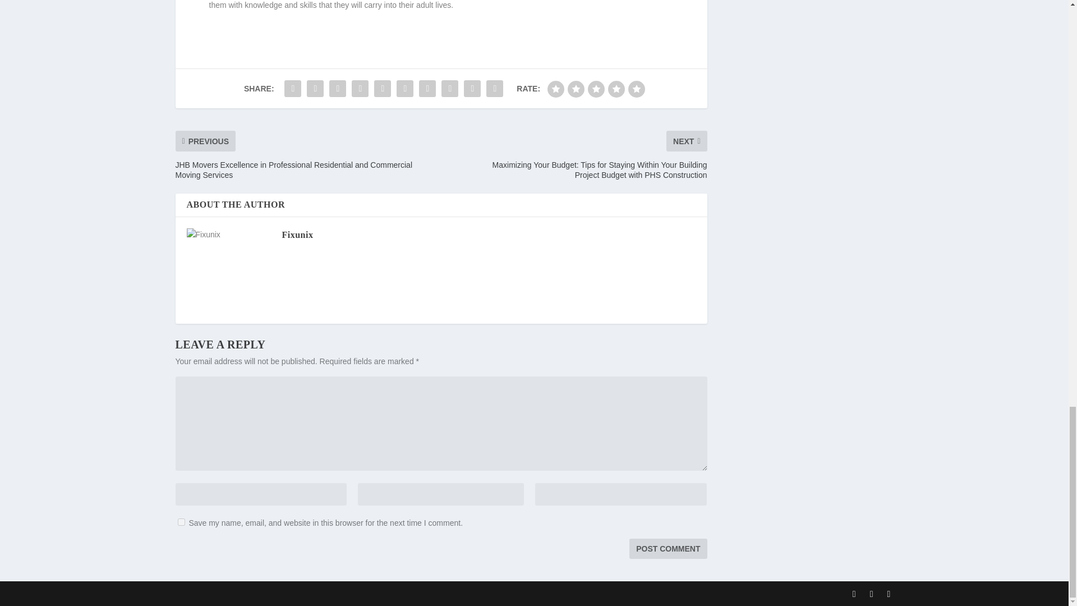 This screenshot has height=606, width=1077. Describe the element at coordinates (668, 549) in the screenshot. I see `Post Comment` at that location.